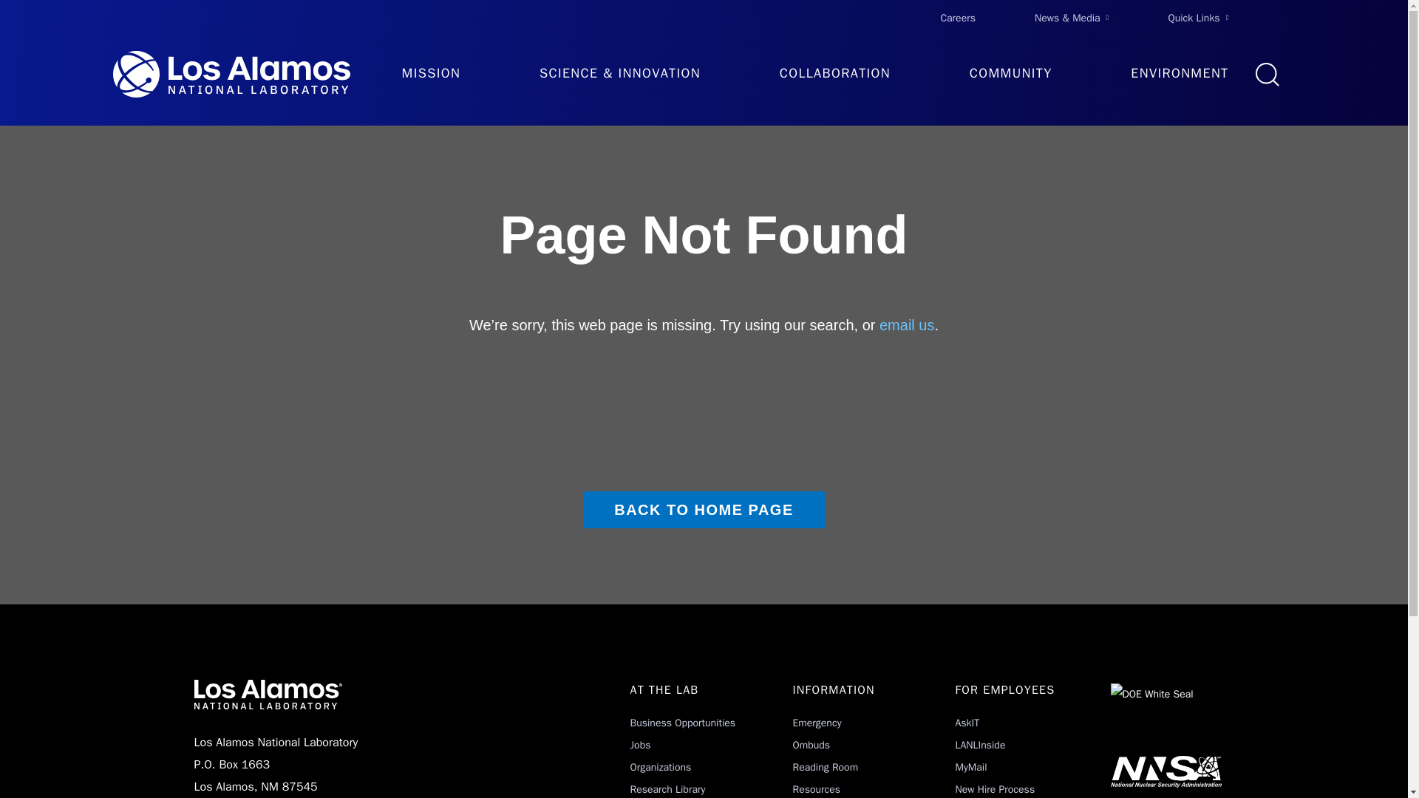 This screenshot has height=798, width=1419. What do you see at coordinates (958, 18) in the screenshot?
I see `Careers` at bounding box center [958, 18].